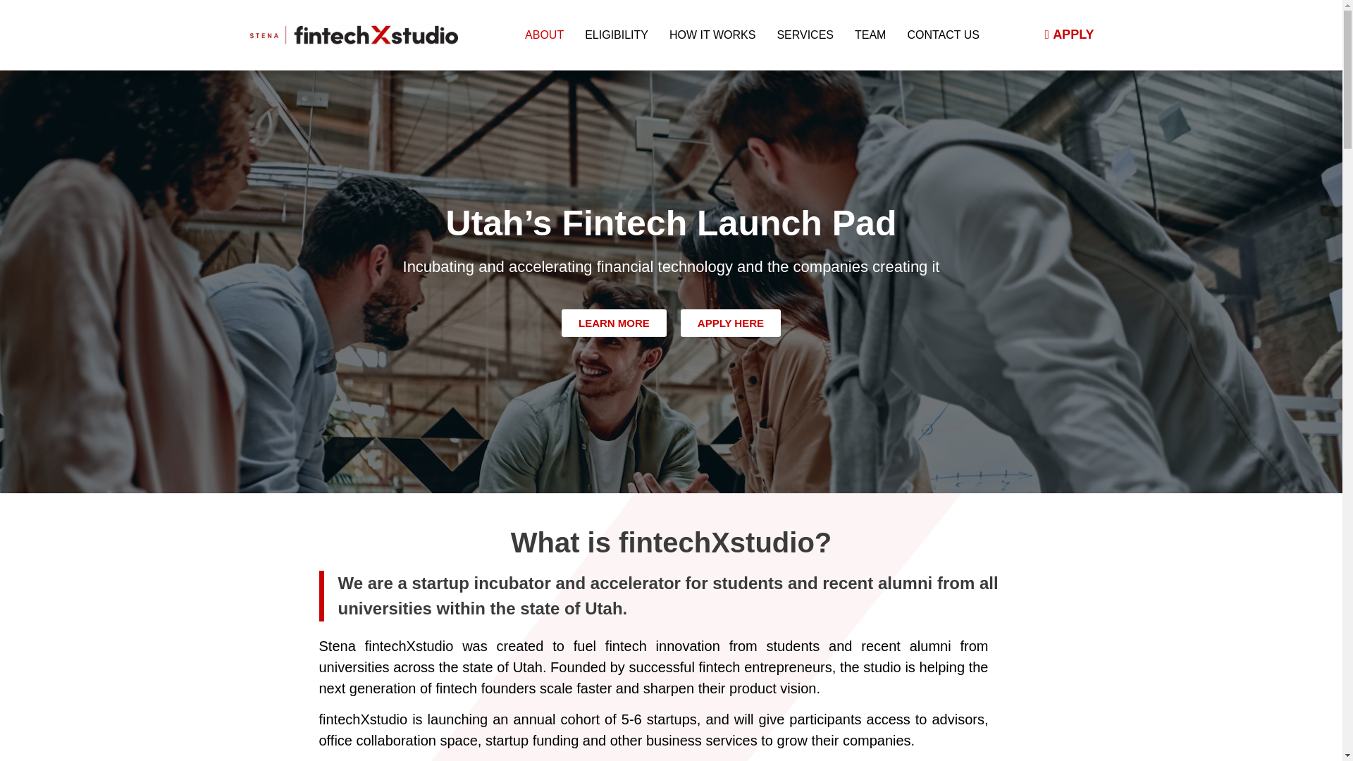 This screenshot has width=1353, height=761. Describe the element at coordinates (712, 35) in the screenshot. I see `HOW IT WORKS` at that location.